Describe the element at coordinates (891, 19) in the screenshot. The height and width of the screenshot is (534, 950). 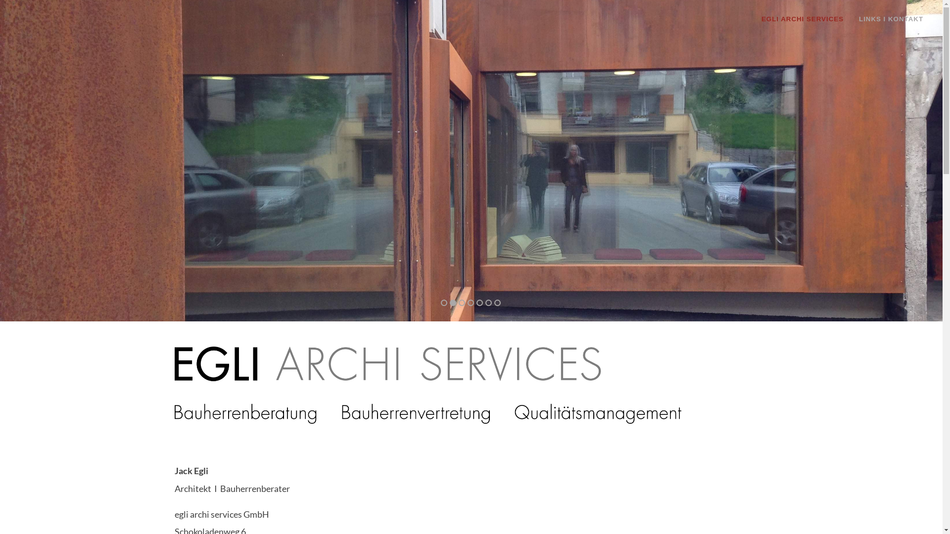
I see `LINKS I KONTAKT` at that location.